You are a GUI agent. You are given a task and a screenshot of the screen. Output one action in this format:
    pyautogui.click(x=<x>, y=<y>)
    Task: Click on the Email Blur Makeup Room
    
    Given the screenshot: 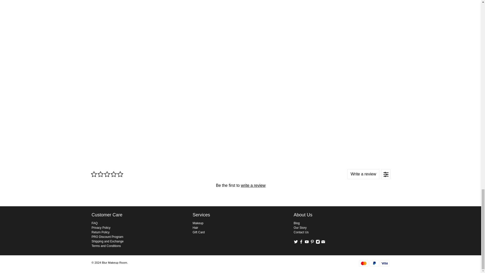 What is the action you would take?
    pyautogui.click(x=323, y=242)
    